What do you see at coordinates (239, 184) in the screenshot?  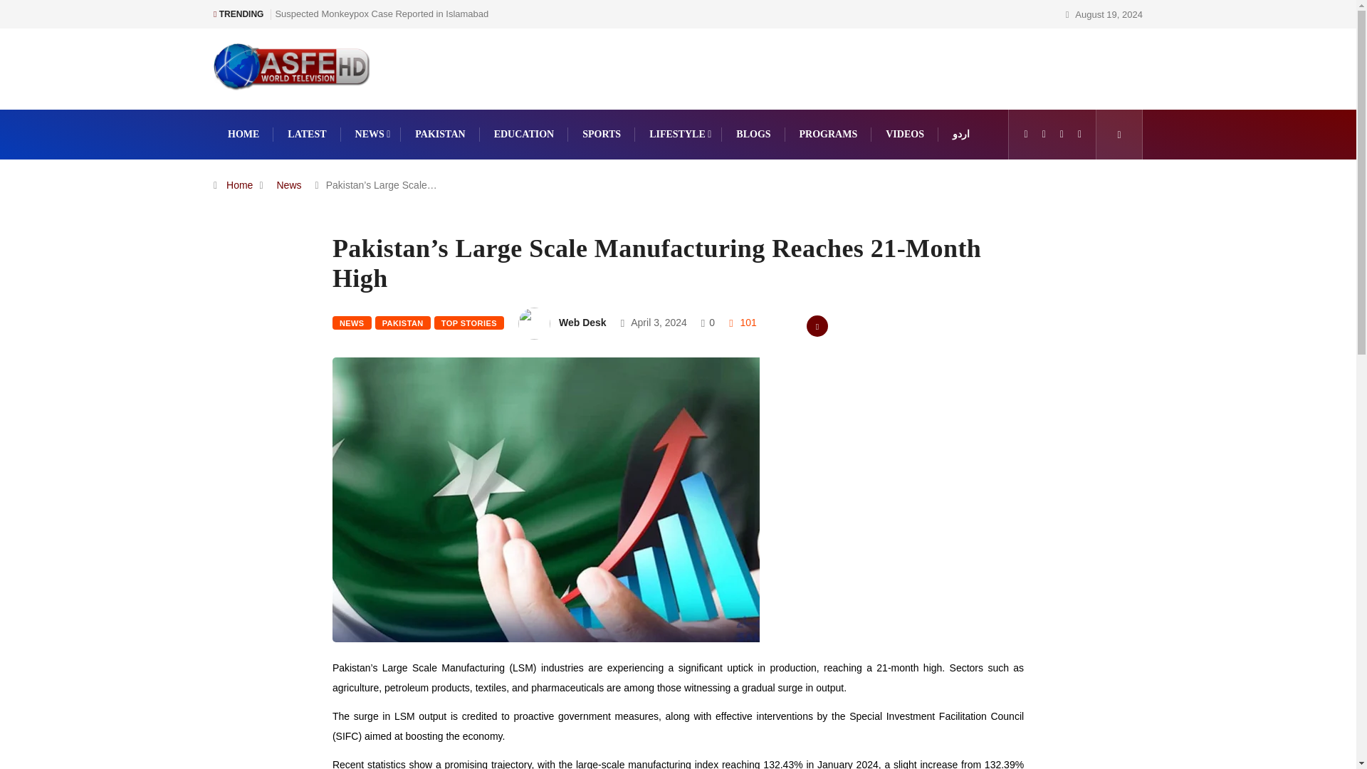 I see `Home` at bounding box center [239, 184].